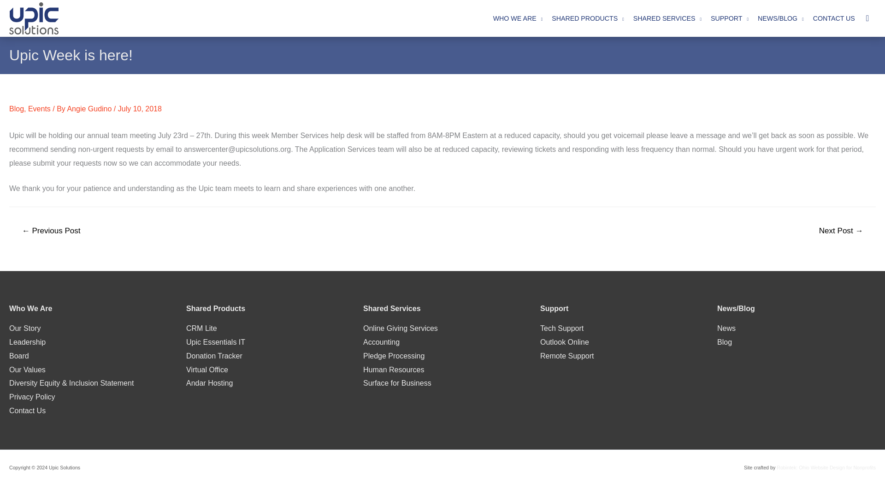  What do you see at coordinates (16, 109) in the screenshot?
I see `Blog` at bounding box center [16, 109].